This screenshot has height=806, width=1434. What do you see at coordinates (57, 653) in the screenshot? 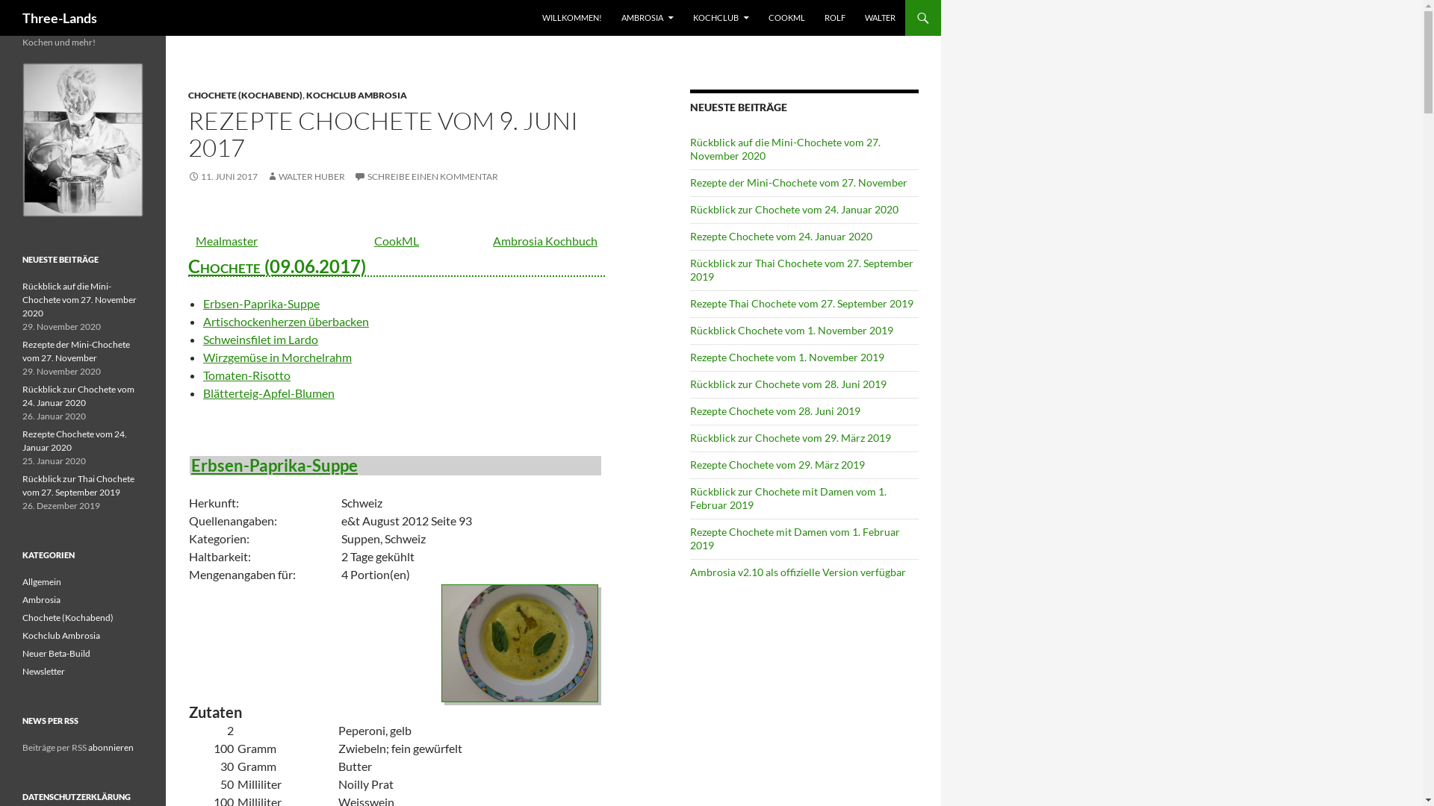
I see `Neuer Beta-Build` at bounding box center [57, 653].